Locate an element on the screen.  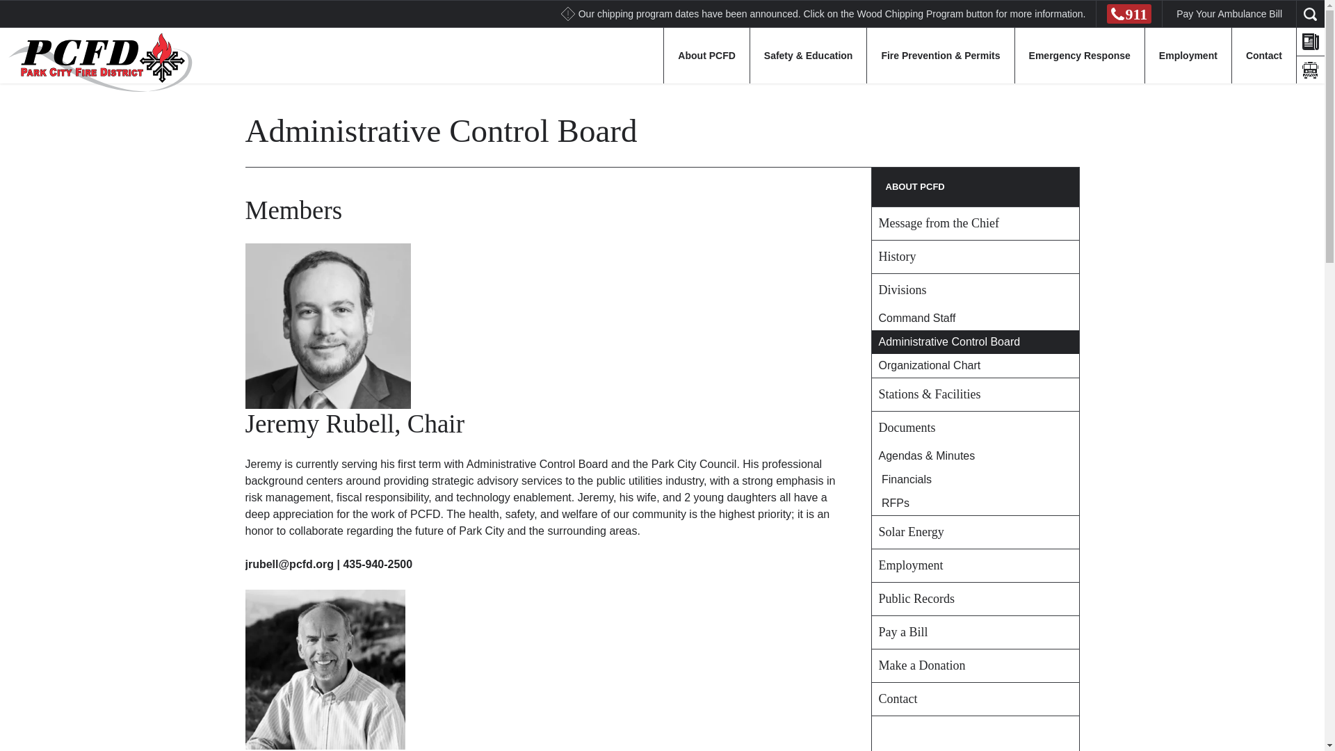
911 is located at coordinates (1128, 14).